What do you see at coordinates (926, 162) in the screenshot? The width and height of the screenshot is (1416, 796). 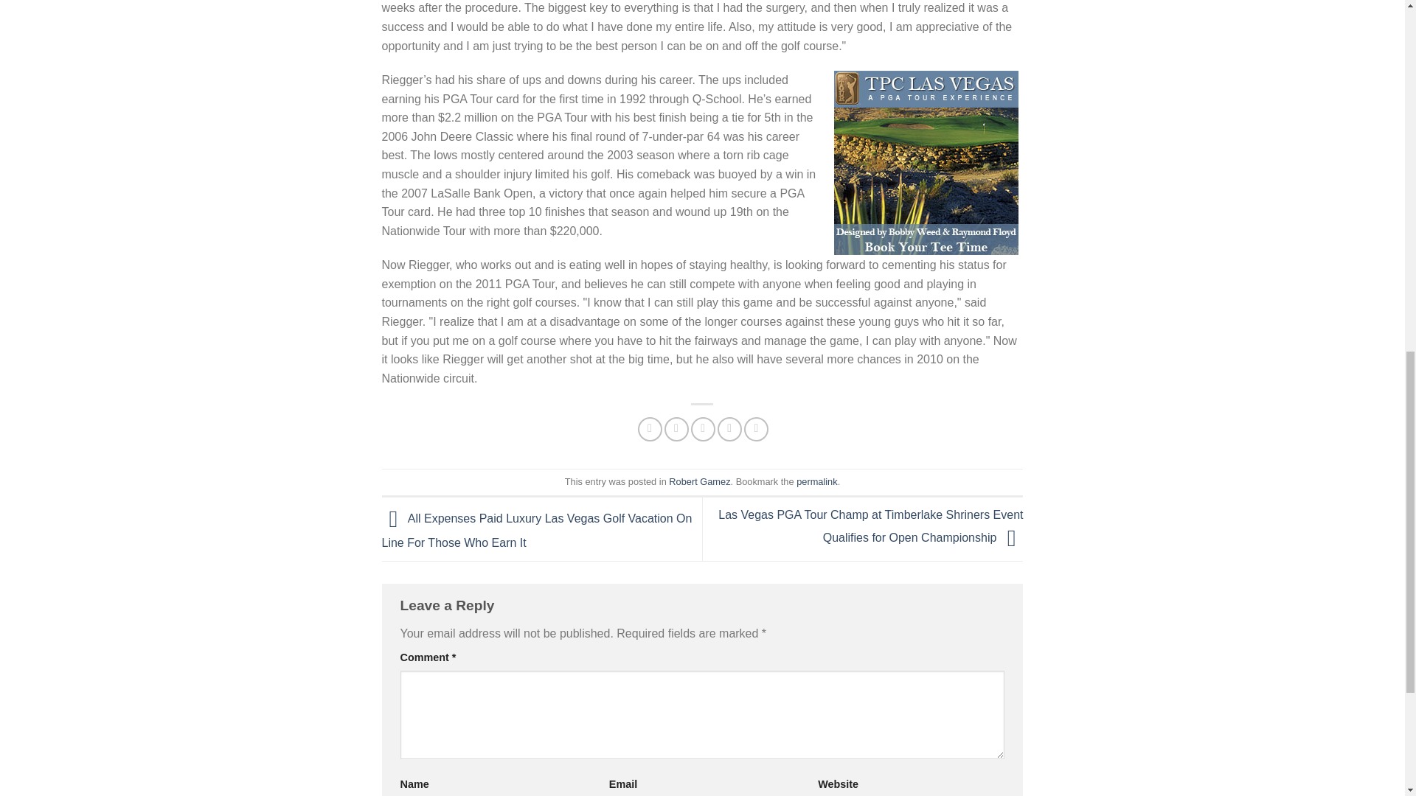 I see `Click for the official website of TPC Las Vegas` at bounding box center [926, 162].